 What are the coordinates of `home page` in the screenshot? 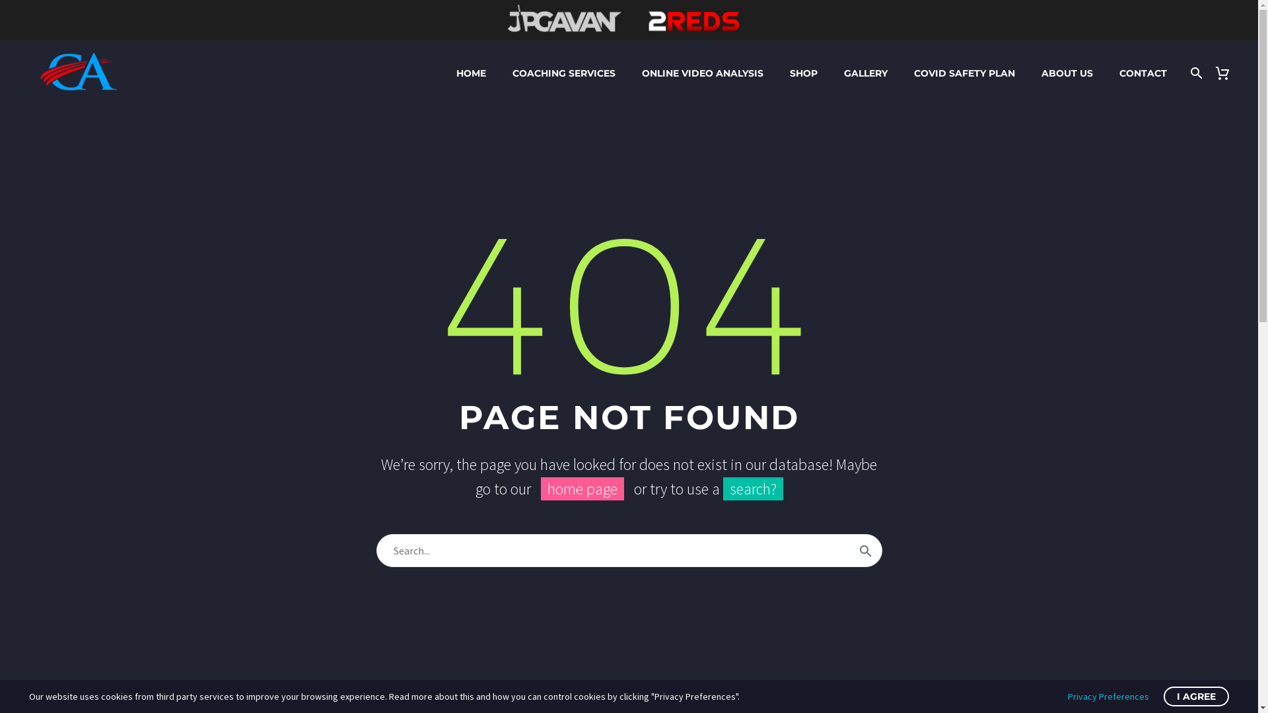 It's located at (582, 489).